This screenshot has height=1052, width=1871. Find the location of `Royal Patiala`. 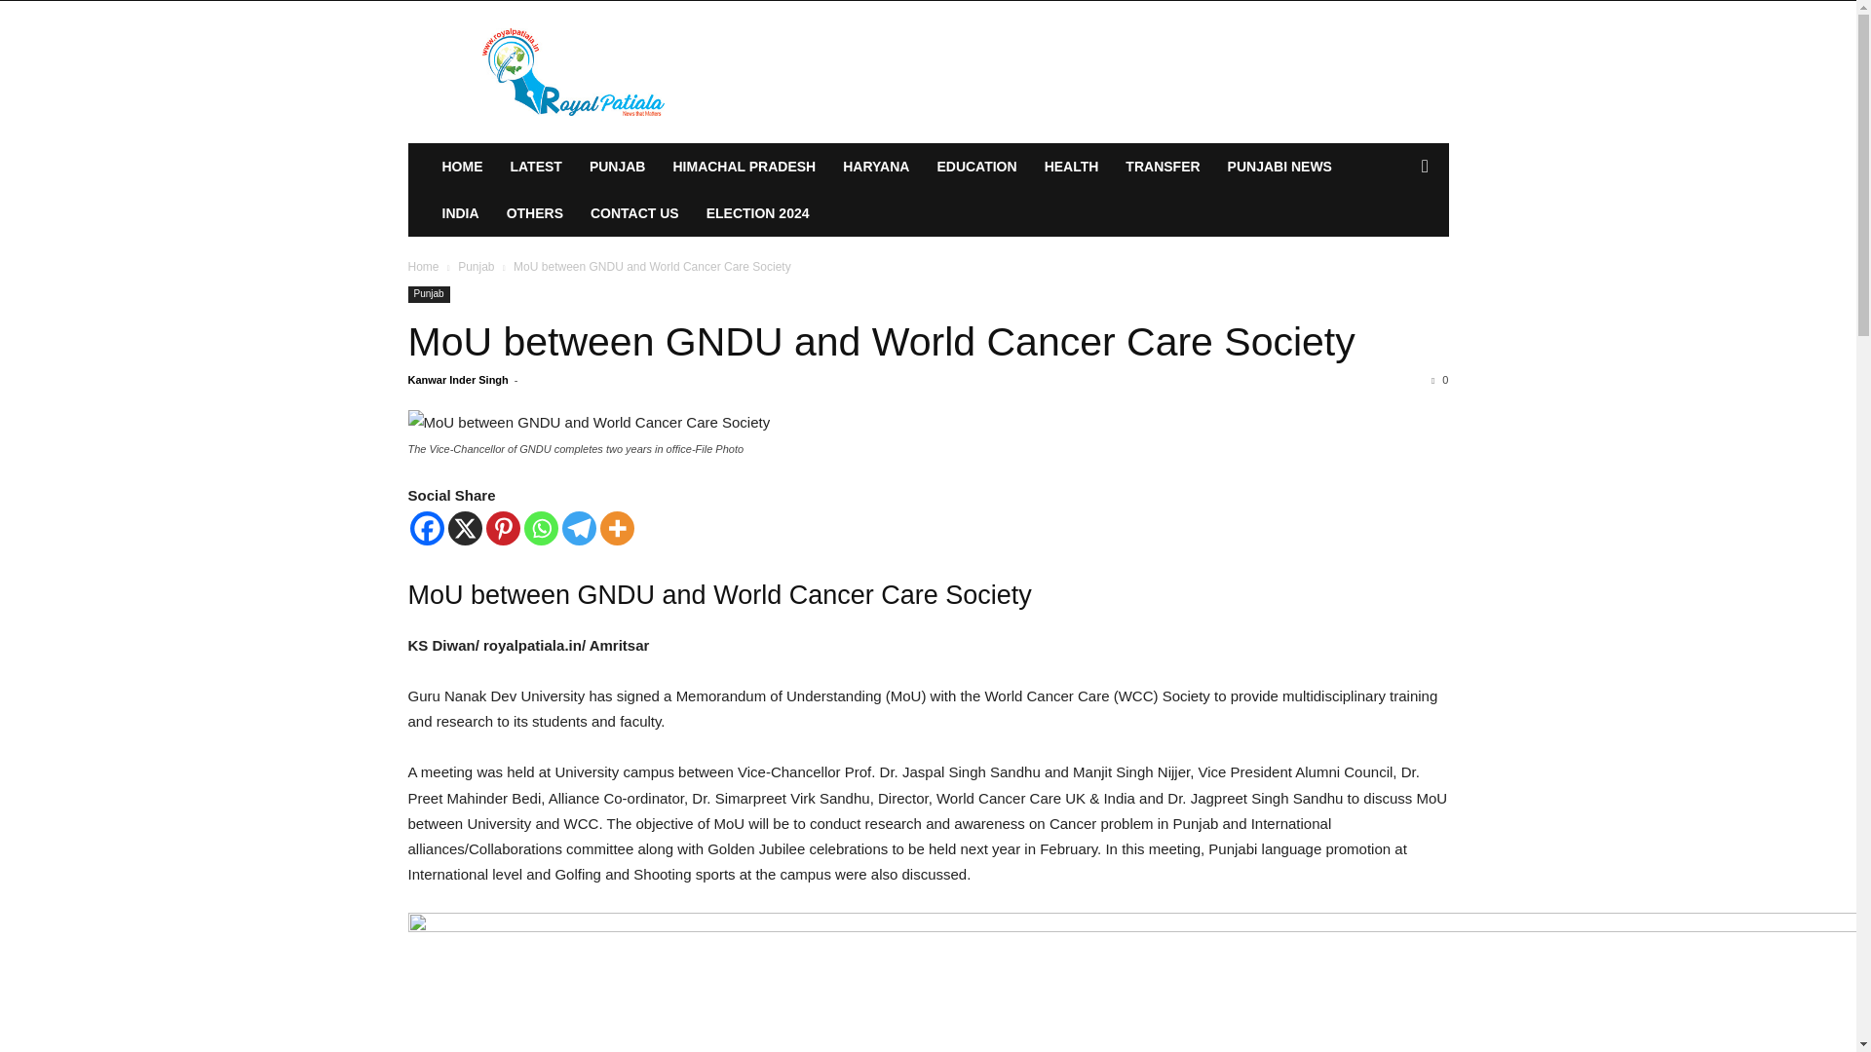

Royal Patiala is located at coordinates (574, 72).